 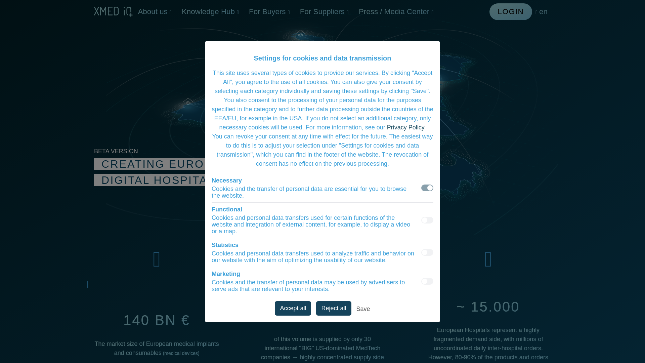 What do you see at coordinates (406, 127) in the screenshot?
I see `Privacy Policy` at bounding box center [406, 127].